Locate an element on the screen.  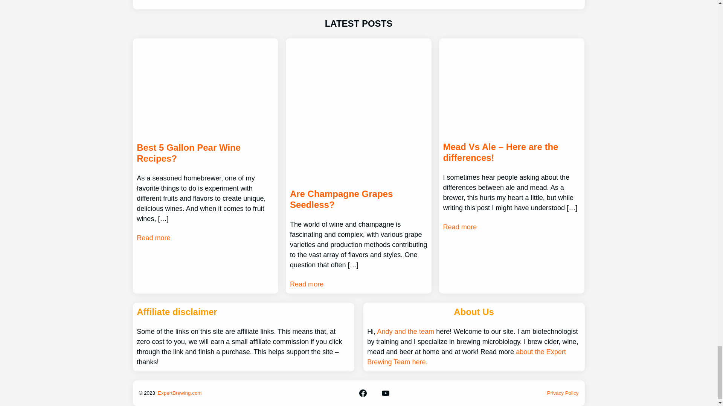
Andy and the team is located at coordinates (405, 332).